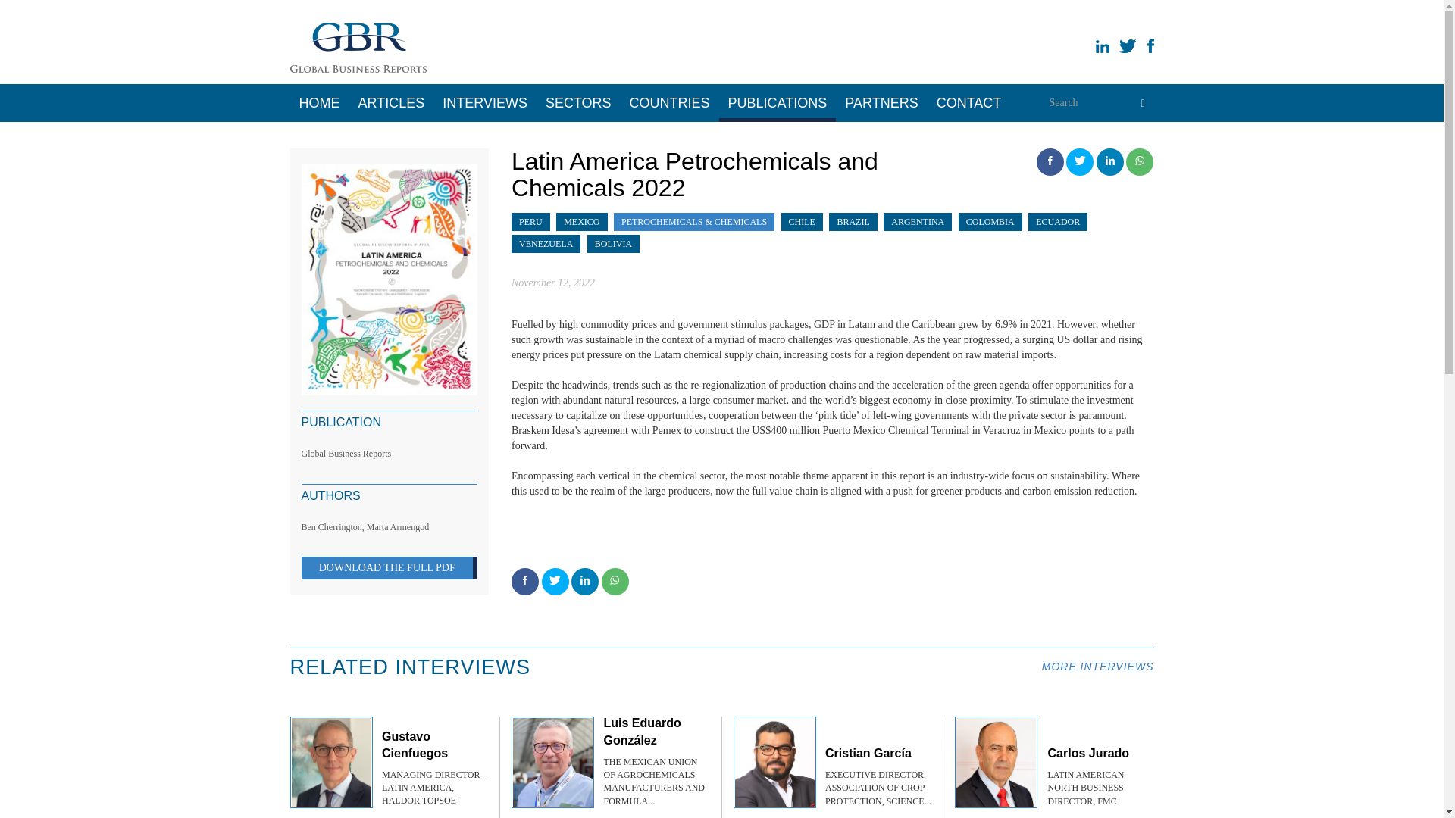  What do you see at coordinates (579, 103) in the screenshot?
I see `SECTORS` at bounding box center [579, 103].